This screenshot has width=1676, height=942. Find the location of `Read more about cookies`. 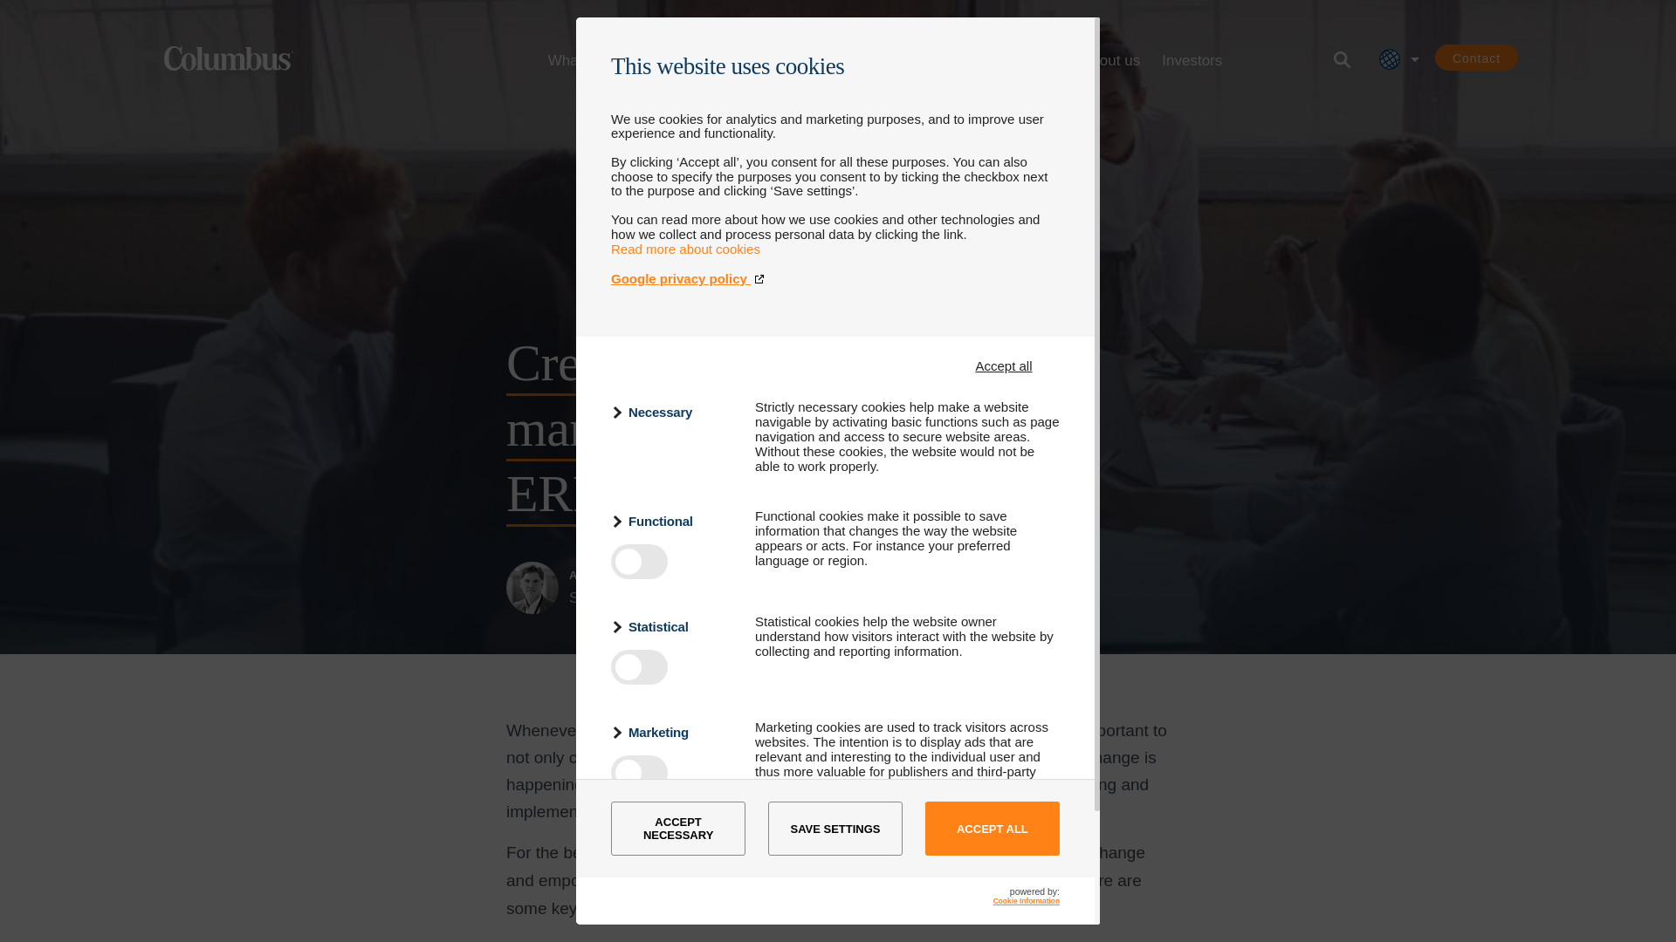

Read more about cookies is located at coordinates (686, 248).